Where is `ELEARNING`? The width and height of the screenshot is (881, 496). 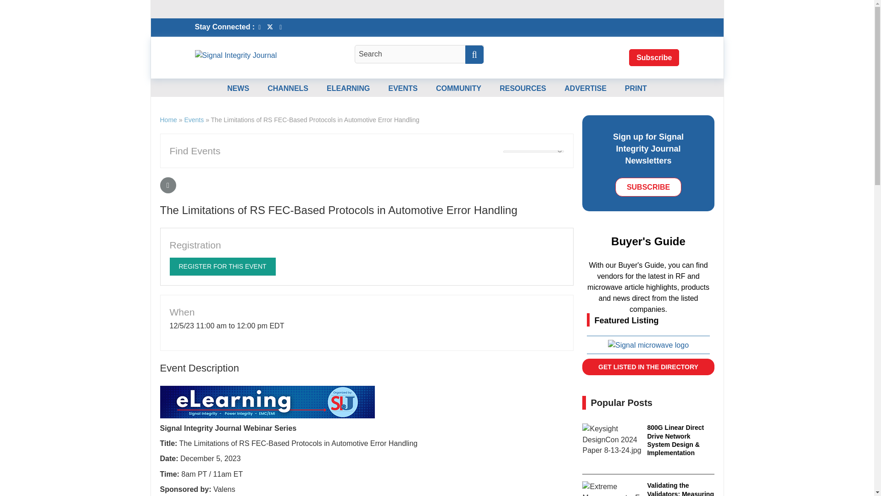 ELEARNING is located at coordinates (348, 88).